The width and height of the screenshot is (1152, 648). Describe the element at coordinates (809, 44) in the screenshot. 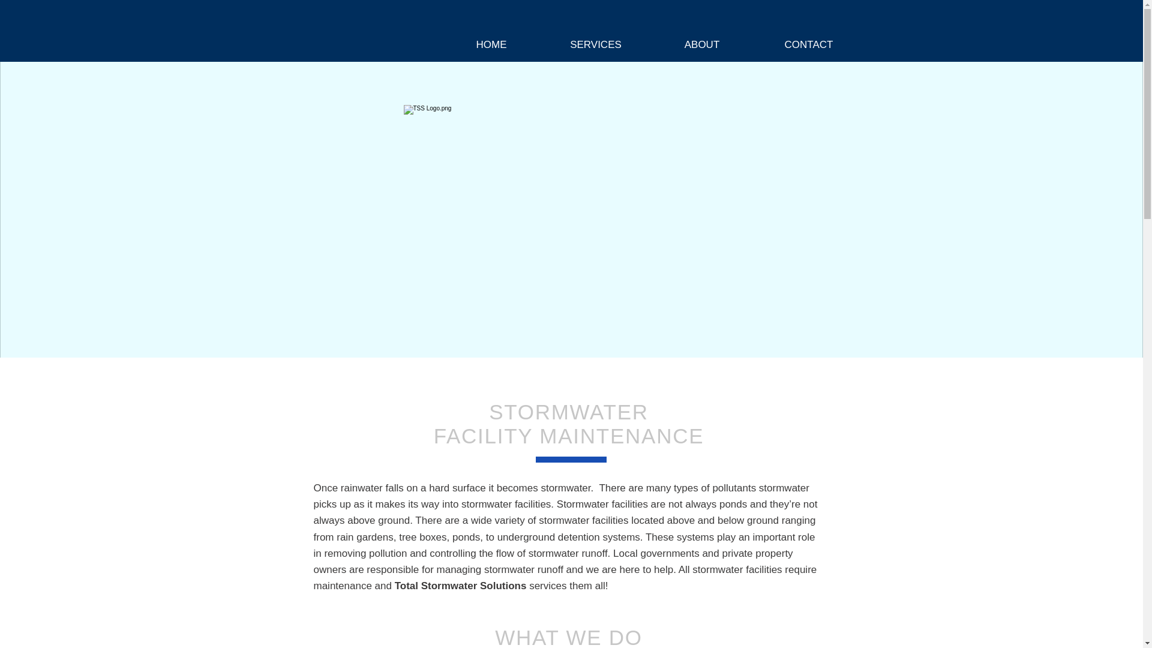

I see `CONTACT` at that location.